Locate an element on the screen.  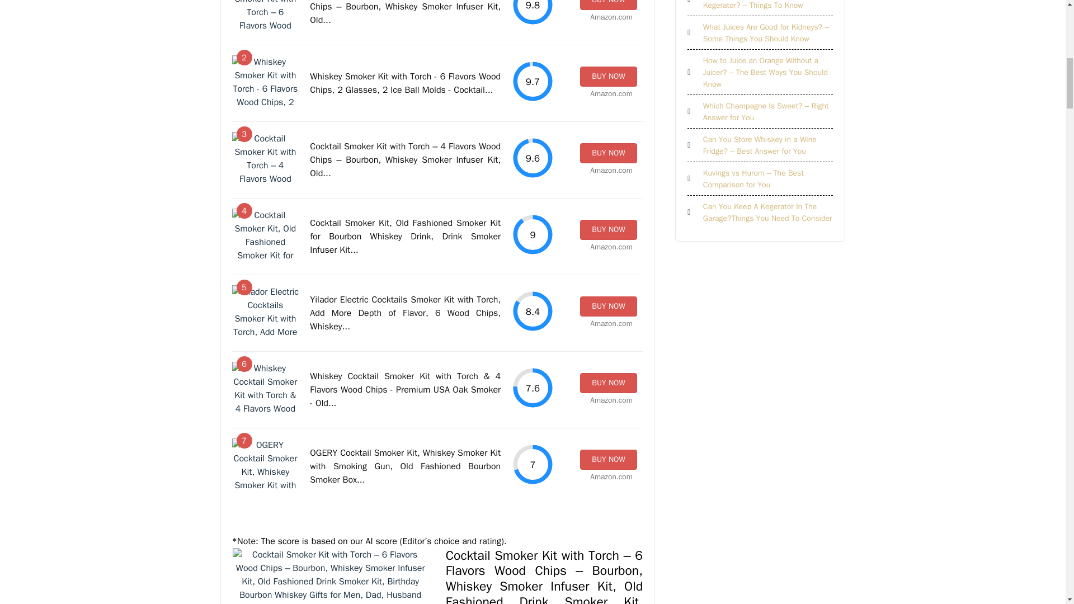
9 is located at coordinates (533, 234).